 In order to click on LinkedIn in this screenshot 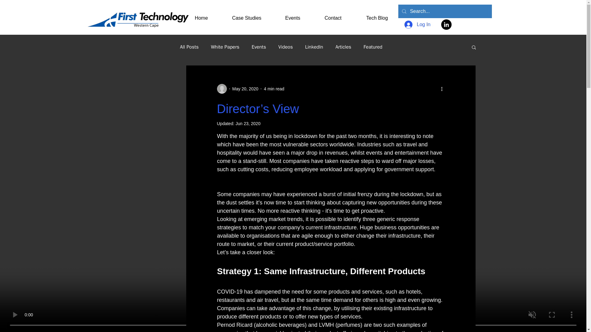, I will do `click(314, 47)`.